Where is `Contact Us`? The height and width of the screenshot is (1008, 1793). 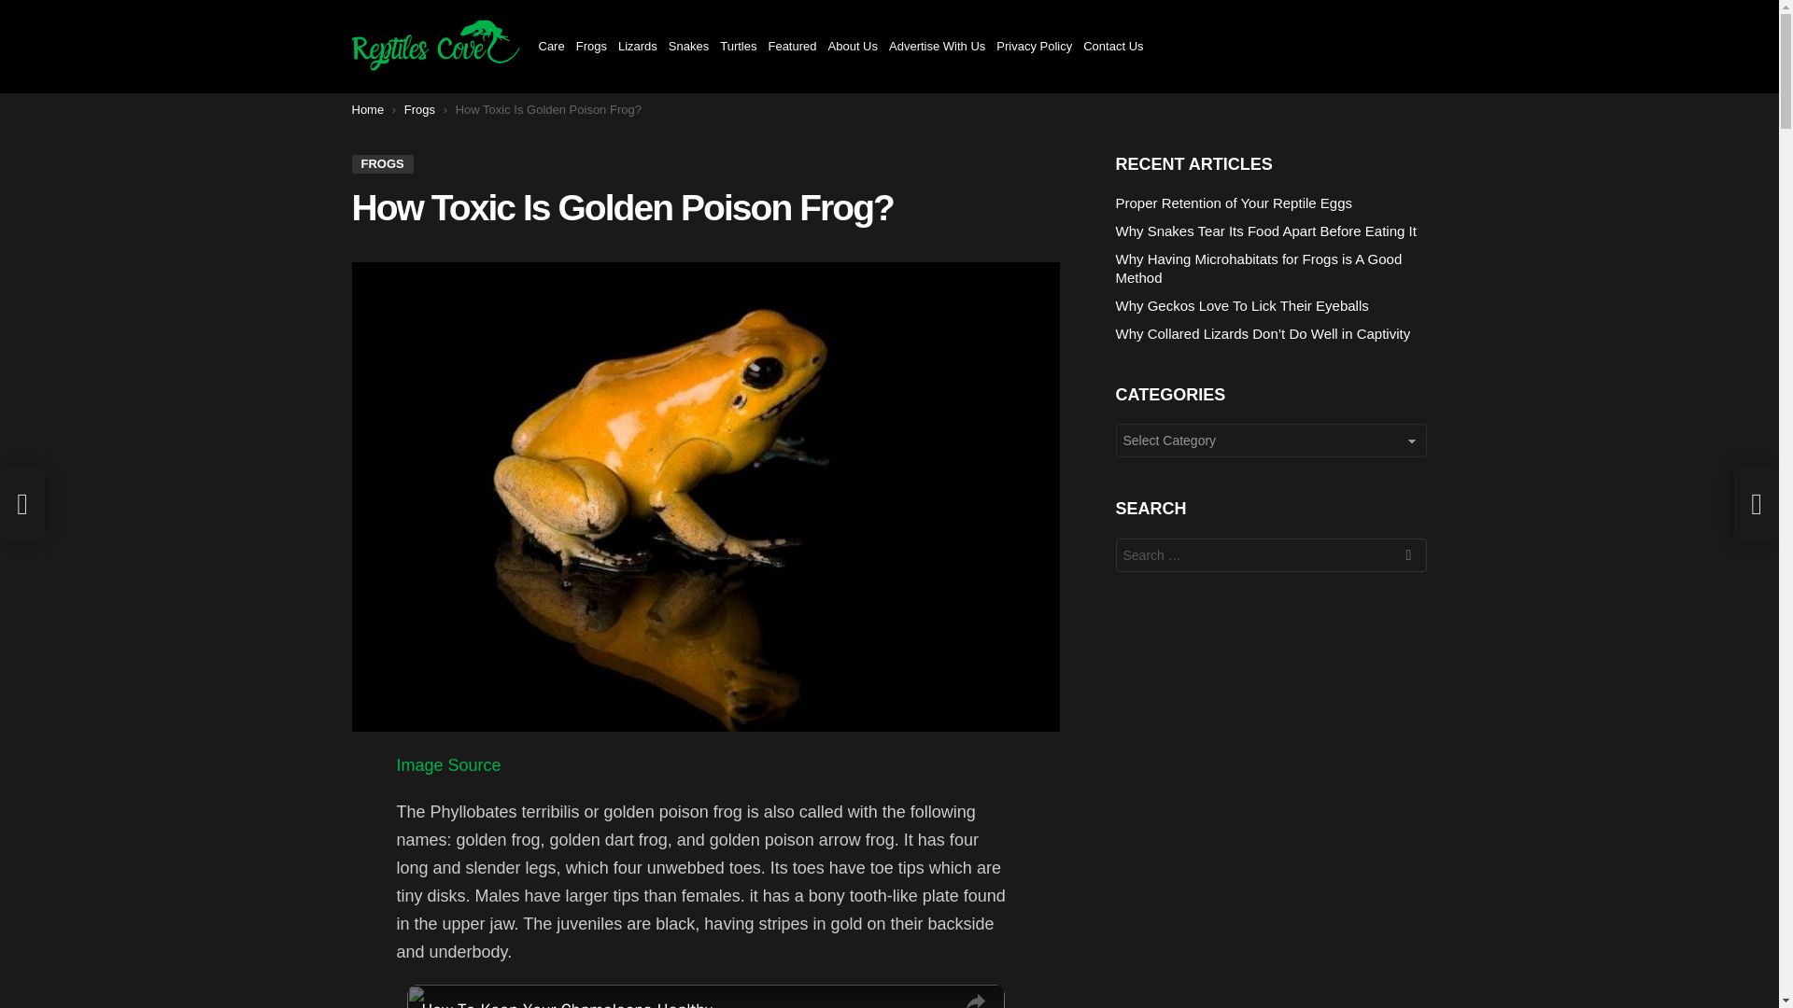
Contact Us is located at coordinates (1113, 46).